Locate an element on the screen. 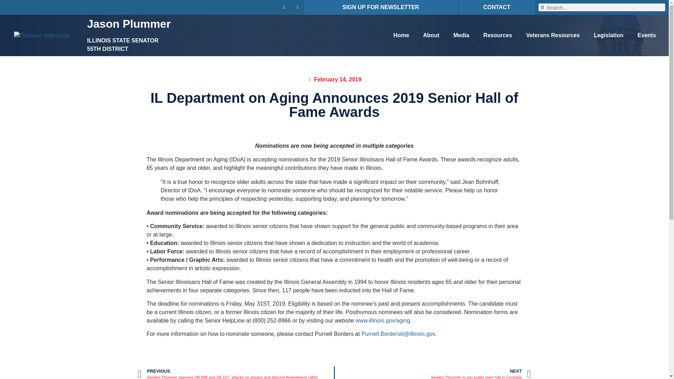  Jason Plummer is located at coordinates (128, 24).